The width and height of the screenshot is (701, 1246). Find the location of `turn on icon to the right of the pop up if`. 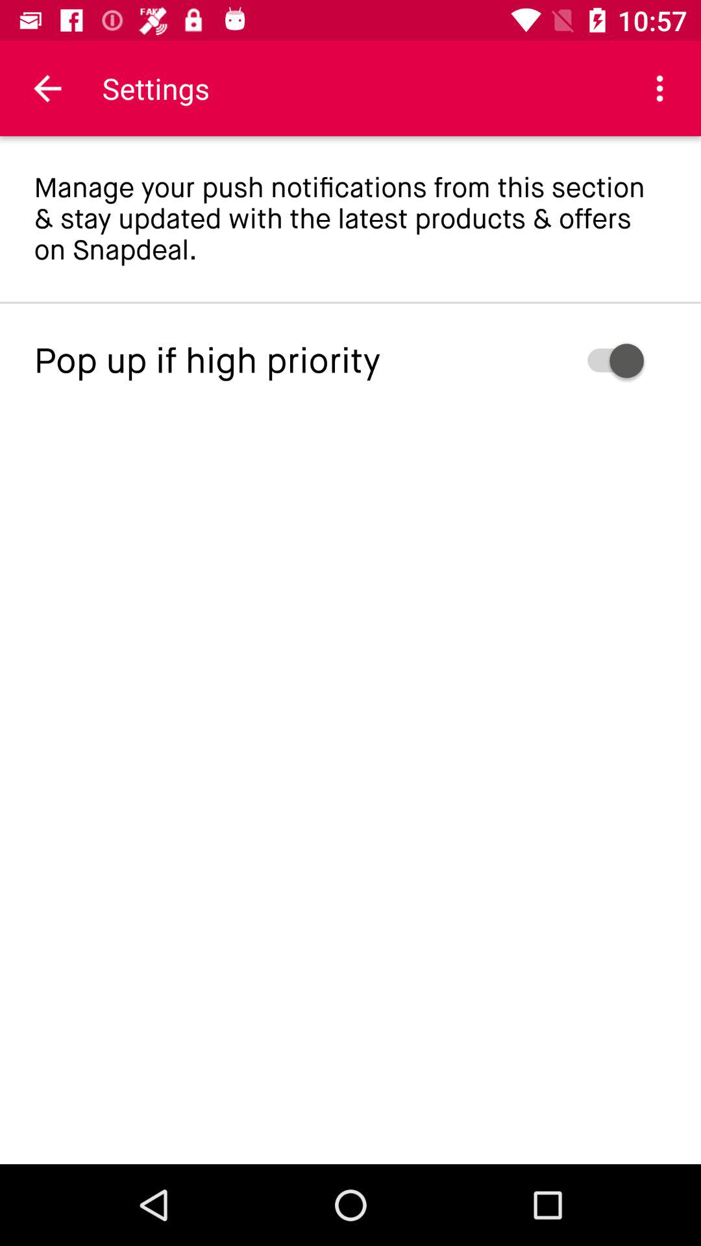

turn on icon to the right of the pop up if is located at coordinates (572, 361).